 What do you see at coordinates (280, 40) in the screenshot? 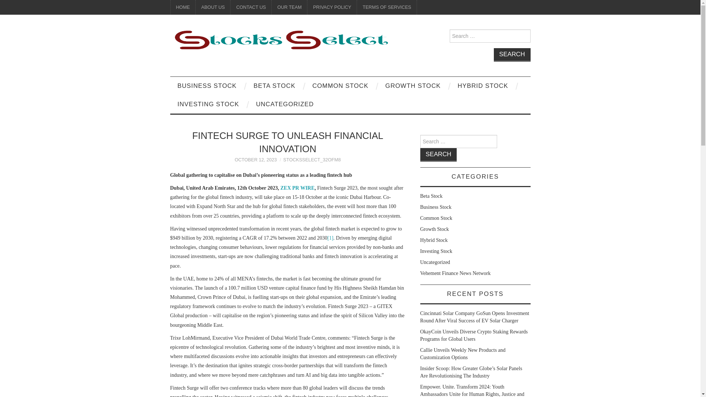
I see `Stocks Select` at bounding box center [280, 40].